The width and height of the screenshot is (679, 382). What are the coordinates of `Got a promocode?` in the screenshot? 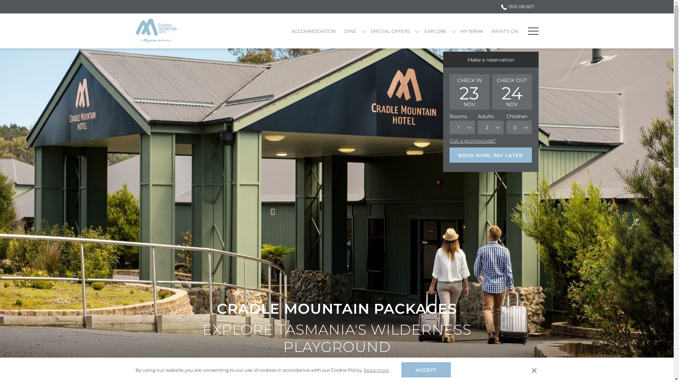 It's located at (472, 141).